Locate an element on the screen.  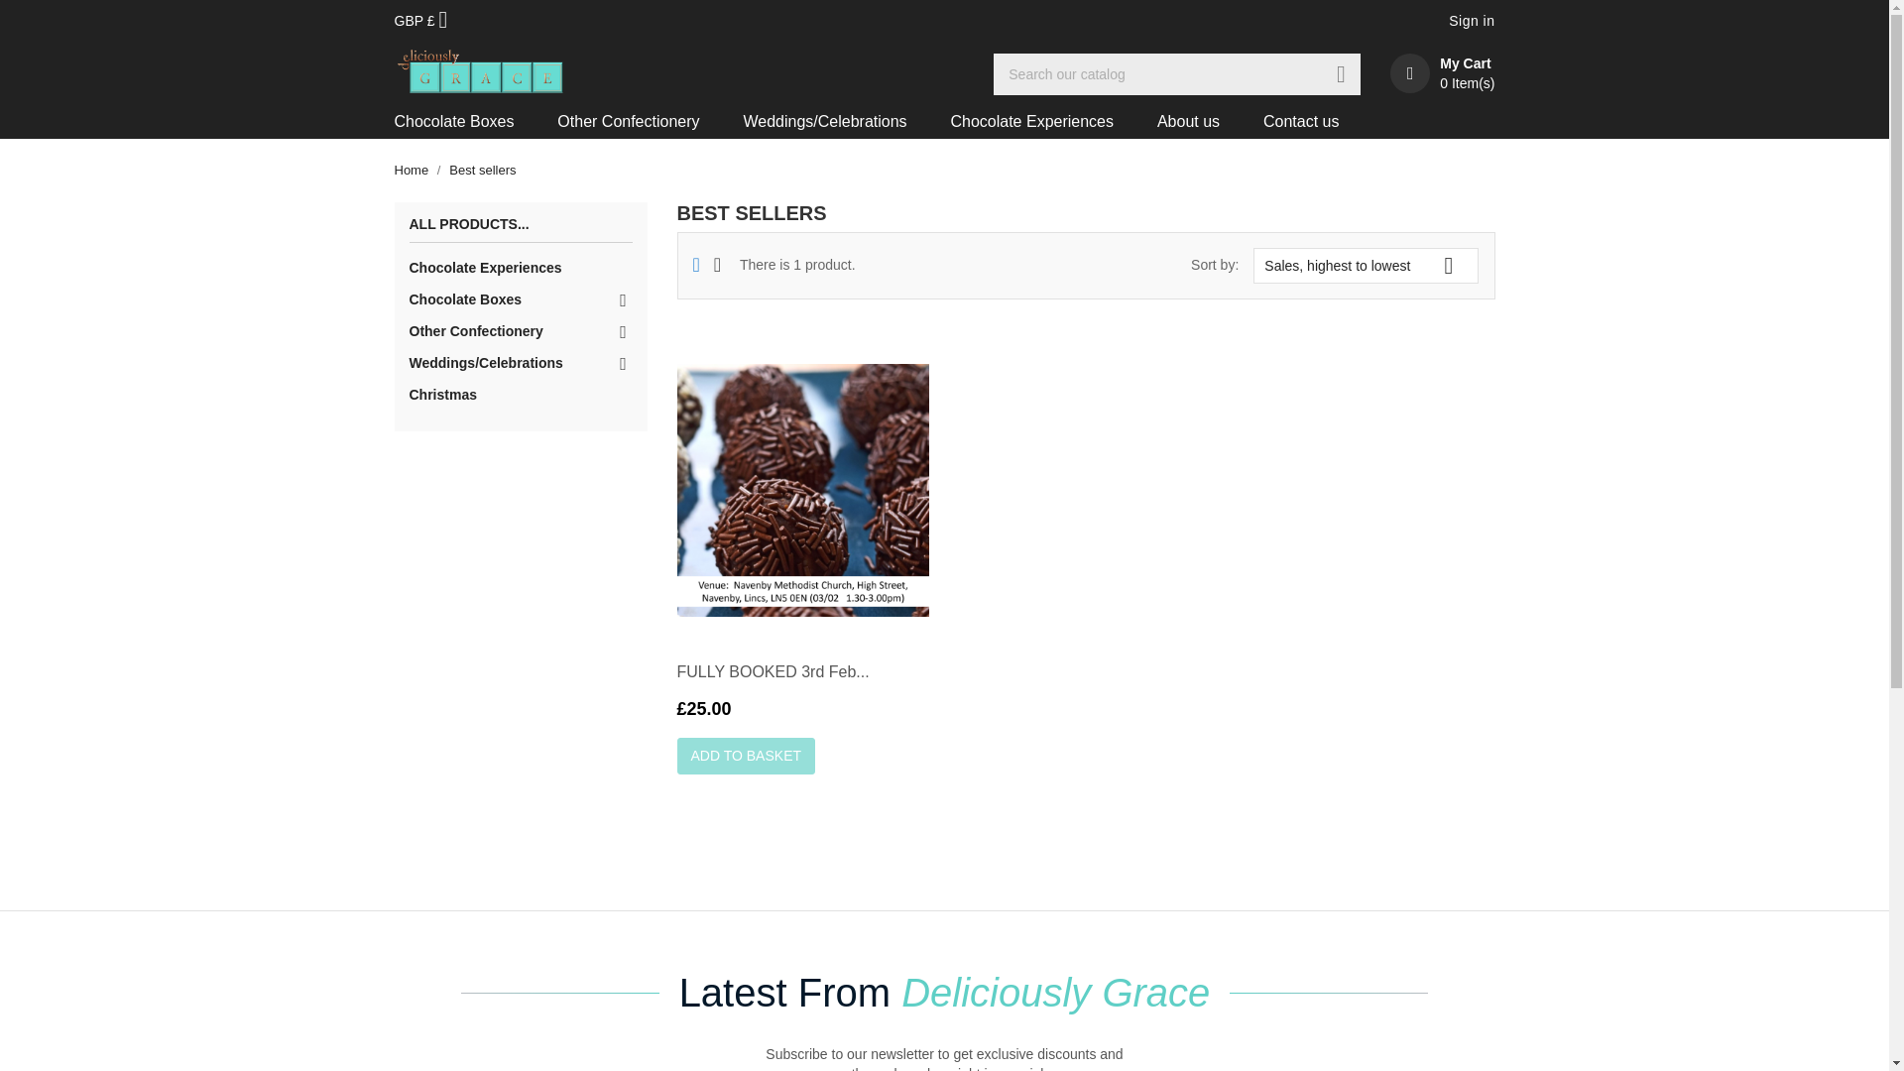
About us is located at coordinates (1188, 121).